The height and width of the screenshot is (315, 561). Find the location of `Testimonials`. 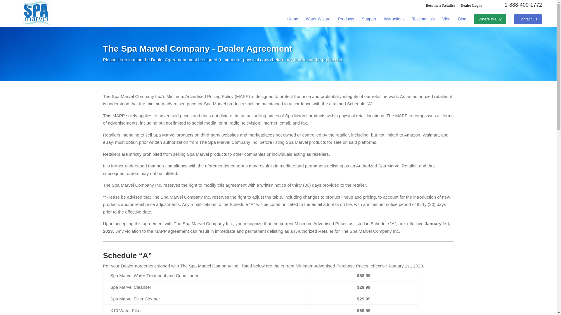

Testimonials is located at coordinates (424, 20).